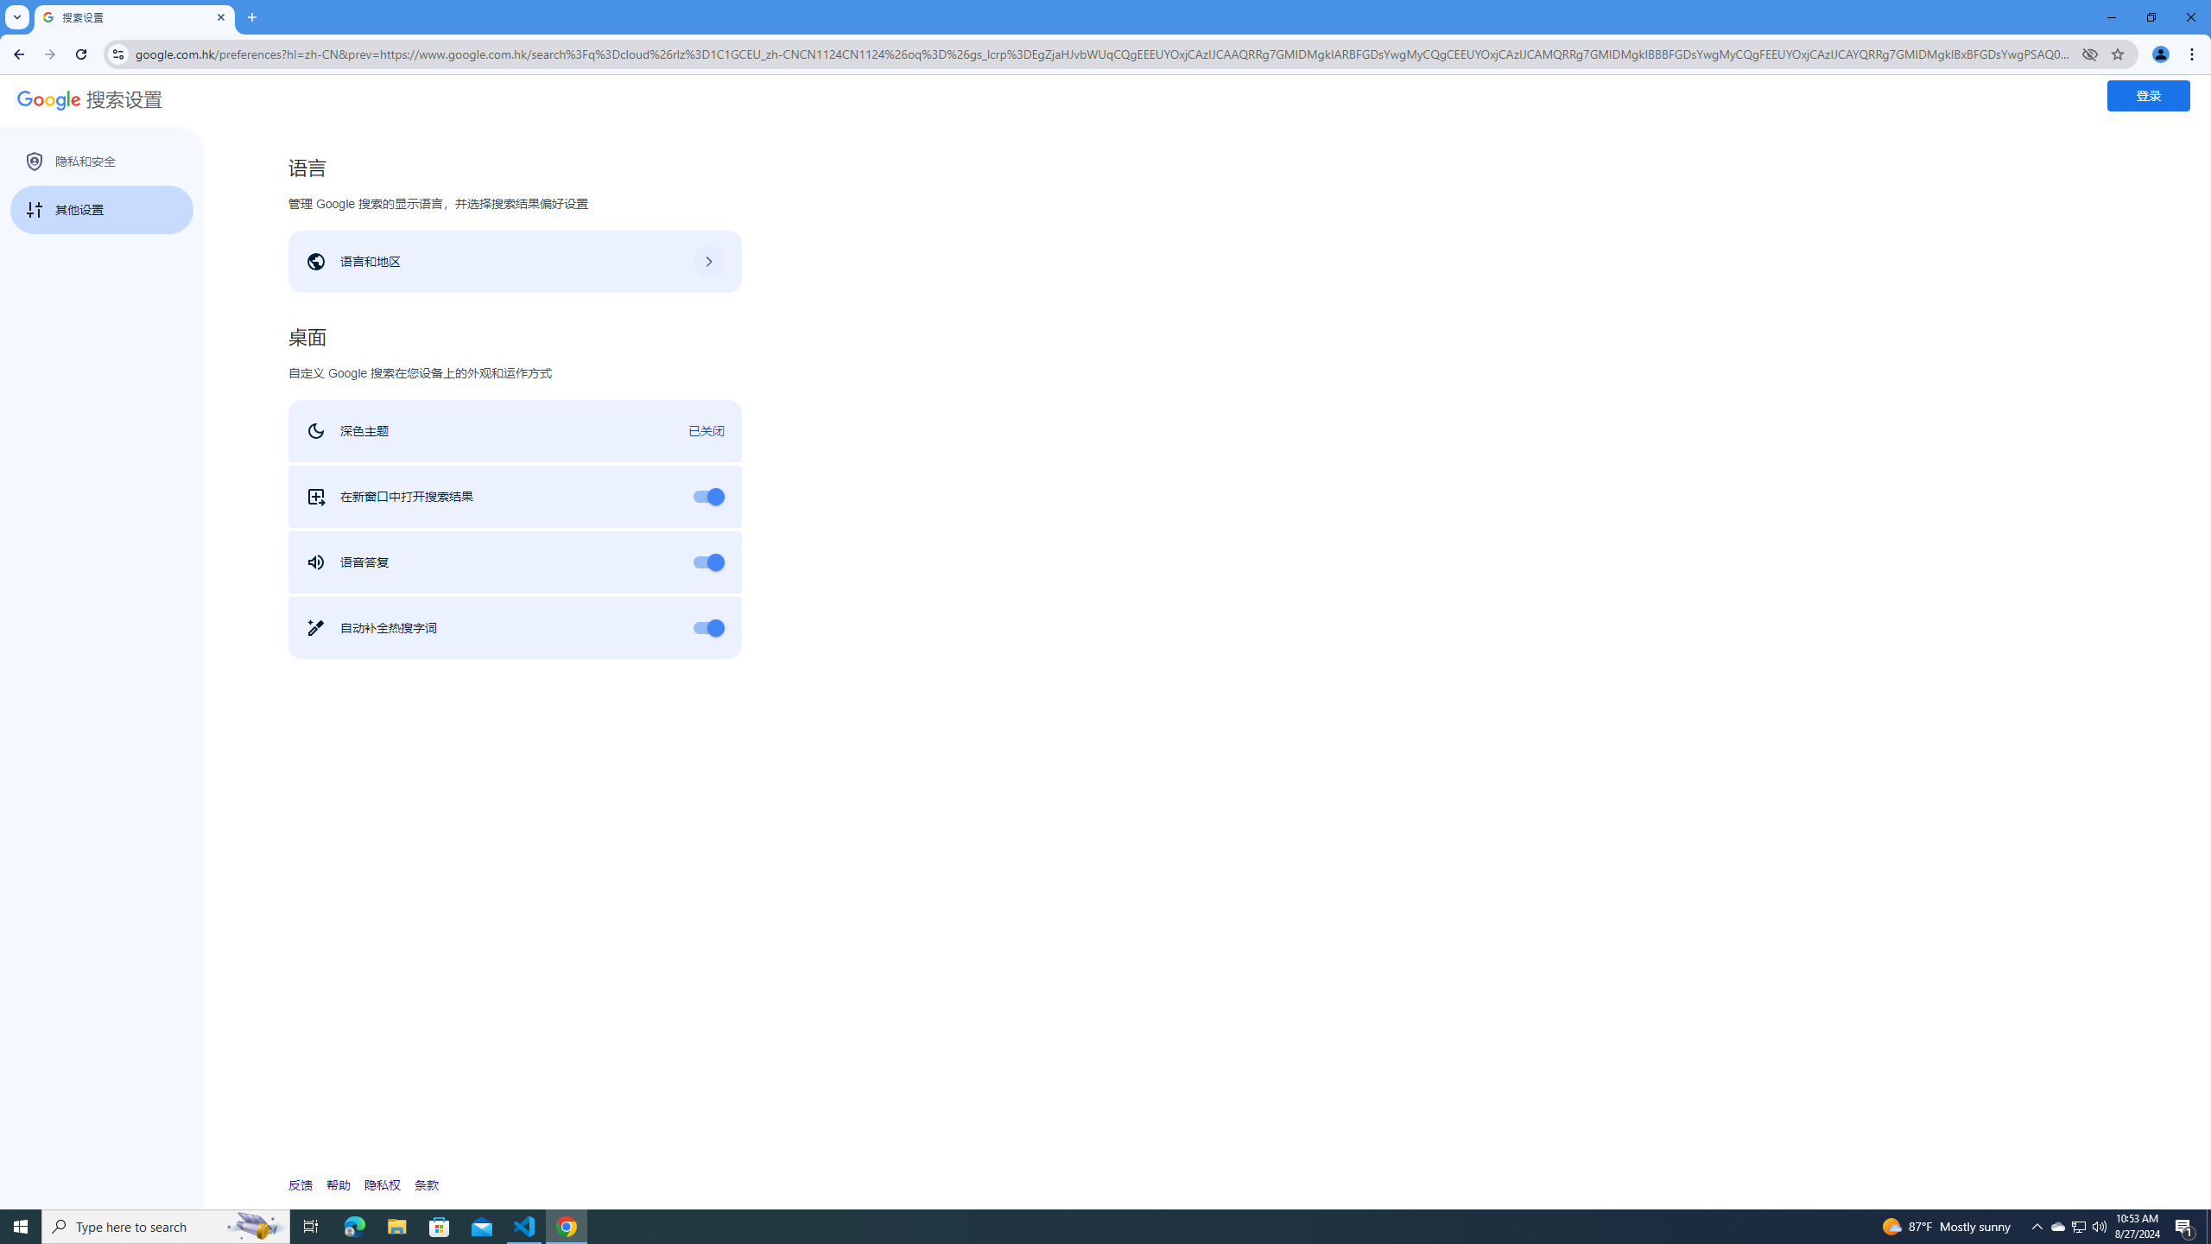 Image resolution: width=2211 pixels, height=1244 pixels. I want to click on Third-party cookies blocked, so click(2090, 54).